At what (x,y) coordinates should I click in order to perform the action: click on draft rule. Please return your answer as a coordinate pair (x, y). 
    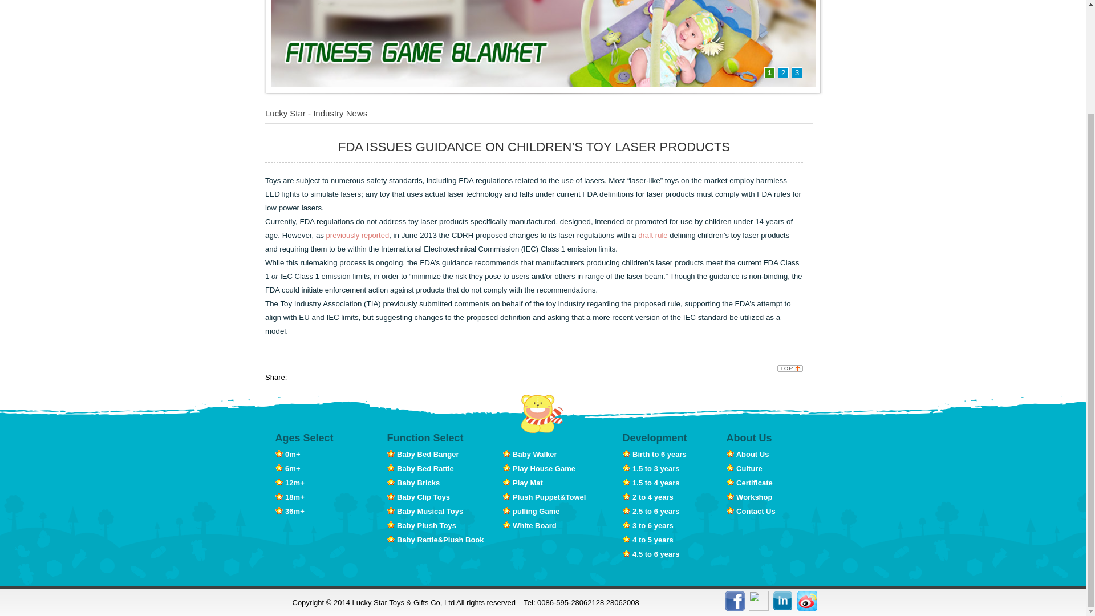
    Looking at the image, I should click on (652, 235).